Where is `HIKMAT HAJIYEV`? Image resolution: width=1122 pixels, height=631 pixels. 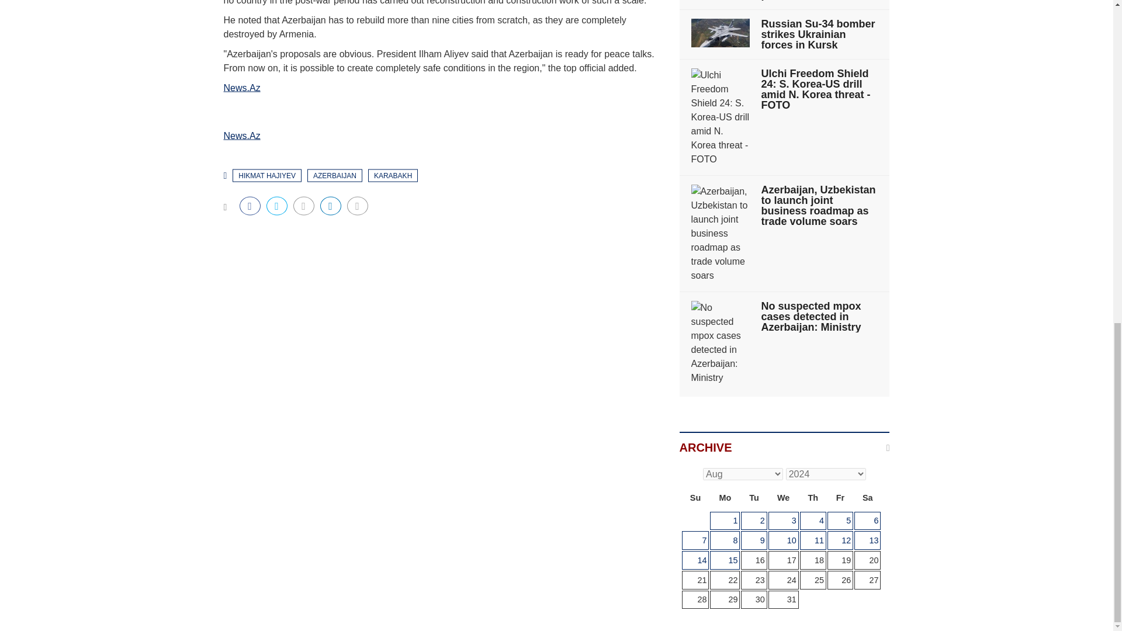
HIKMAT HAJIYEV is located at coordinates (266, 175).